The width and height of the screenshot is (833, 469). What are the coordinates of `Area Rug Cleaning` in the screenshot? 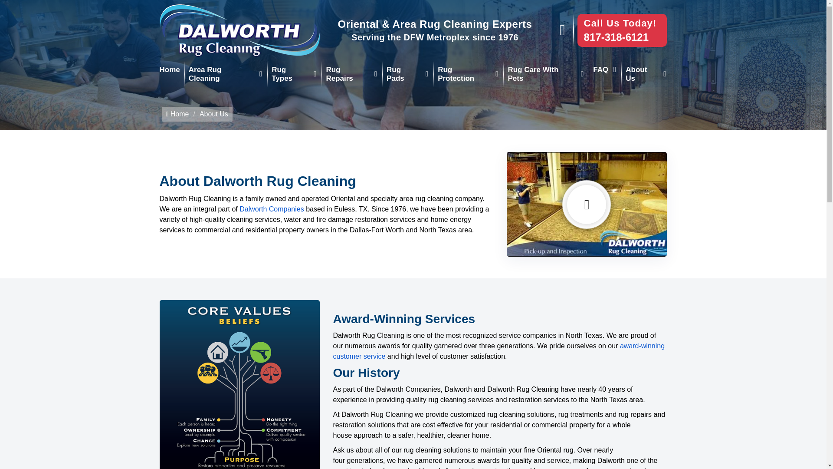 It's located at (226, 74).